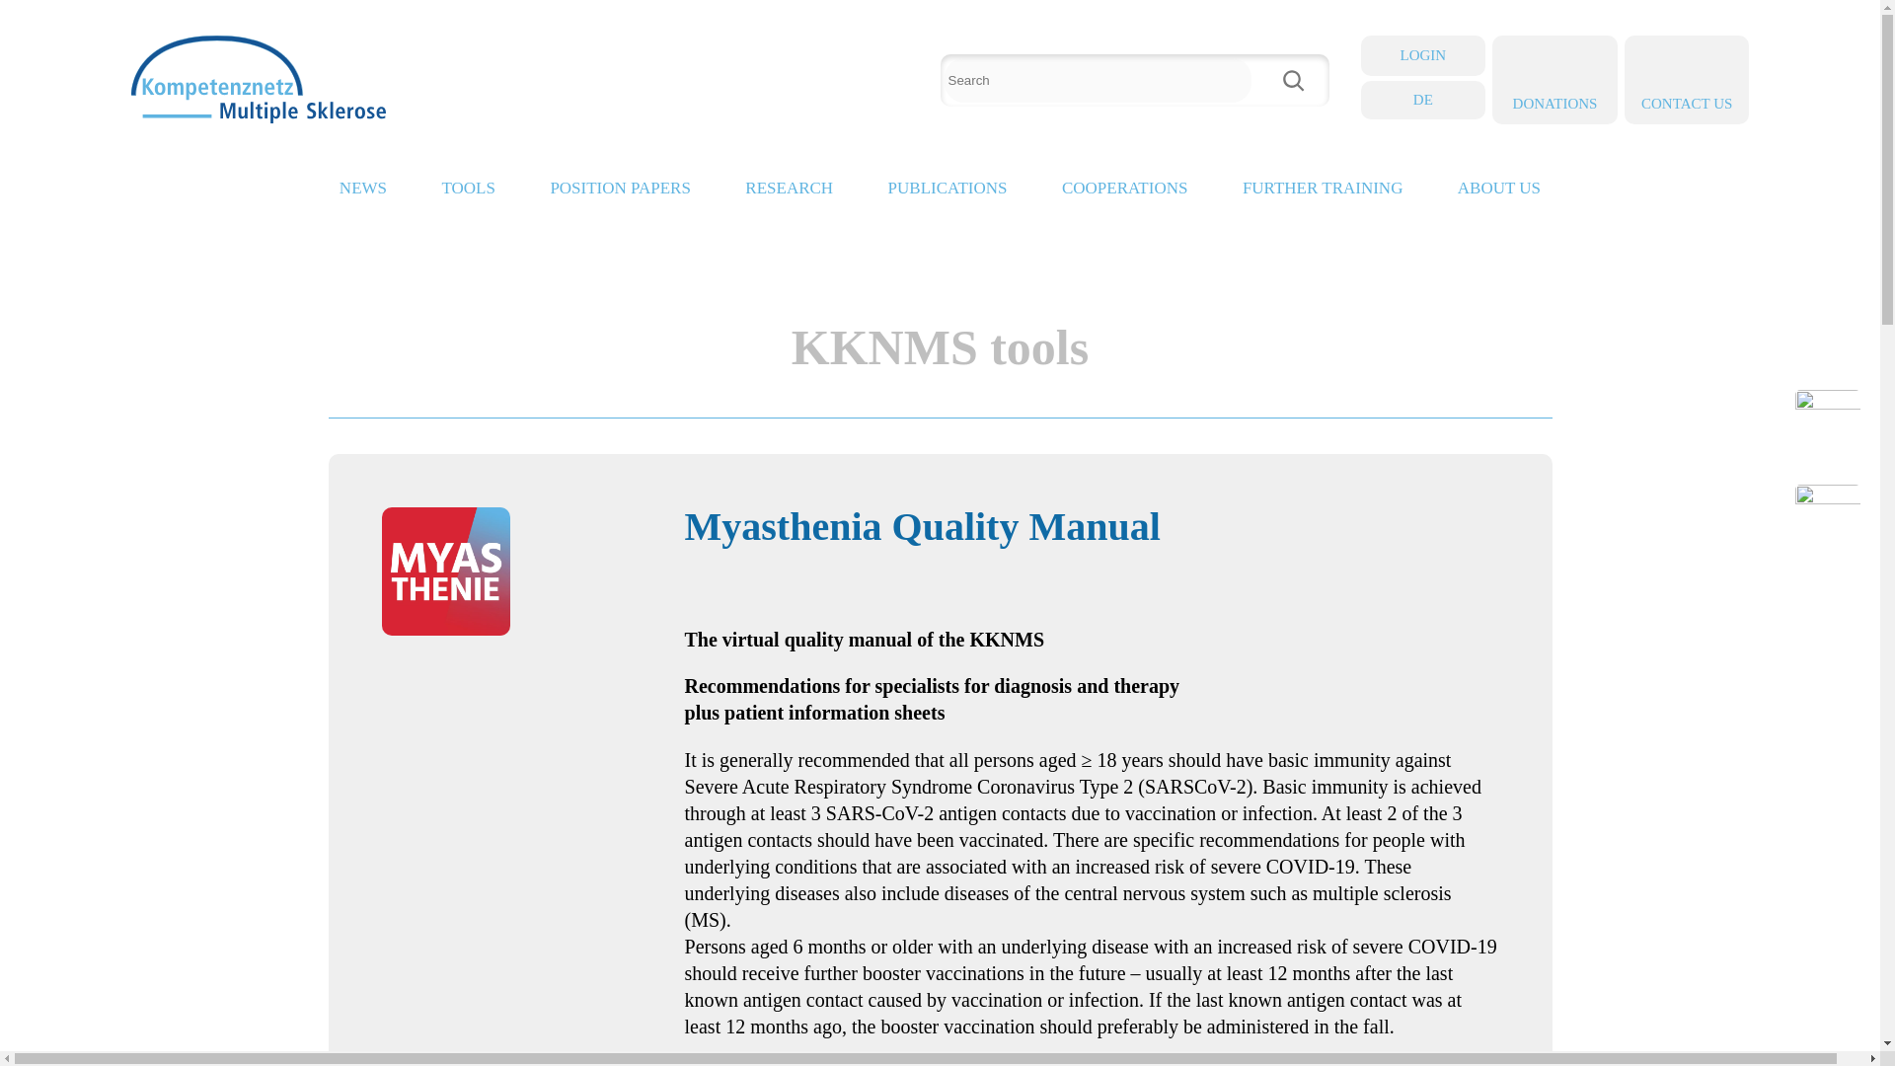  I want to click on RESEARCH, so click(789, 193).